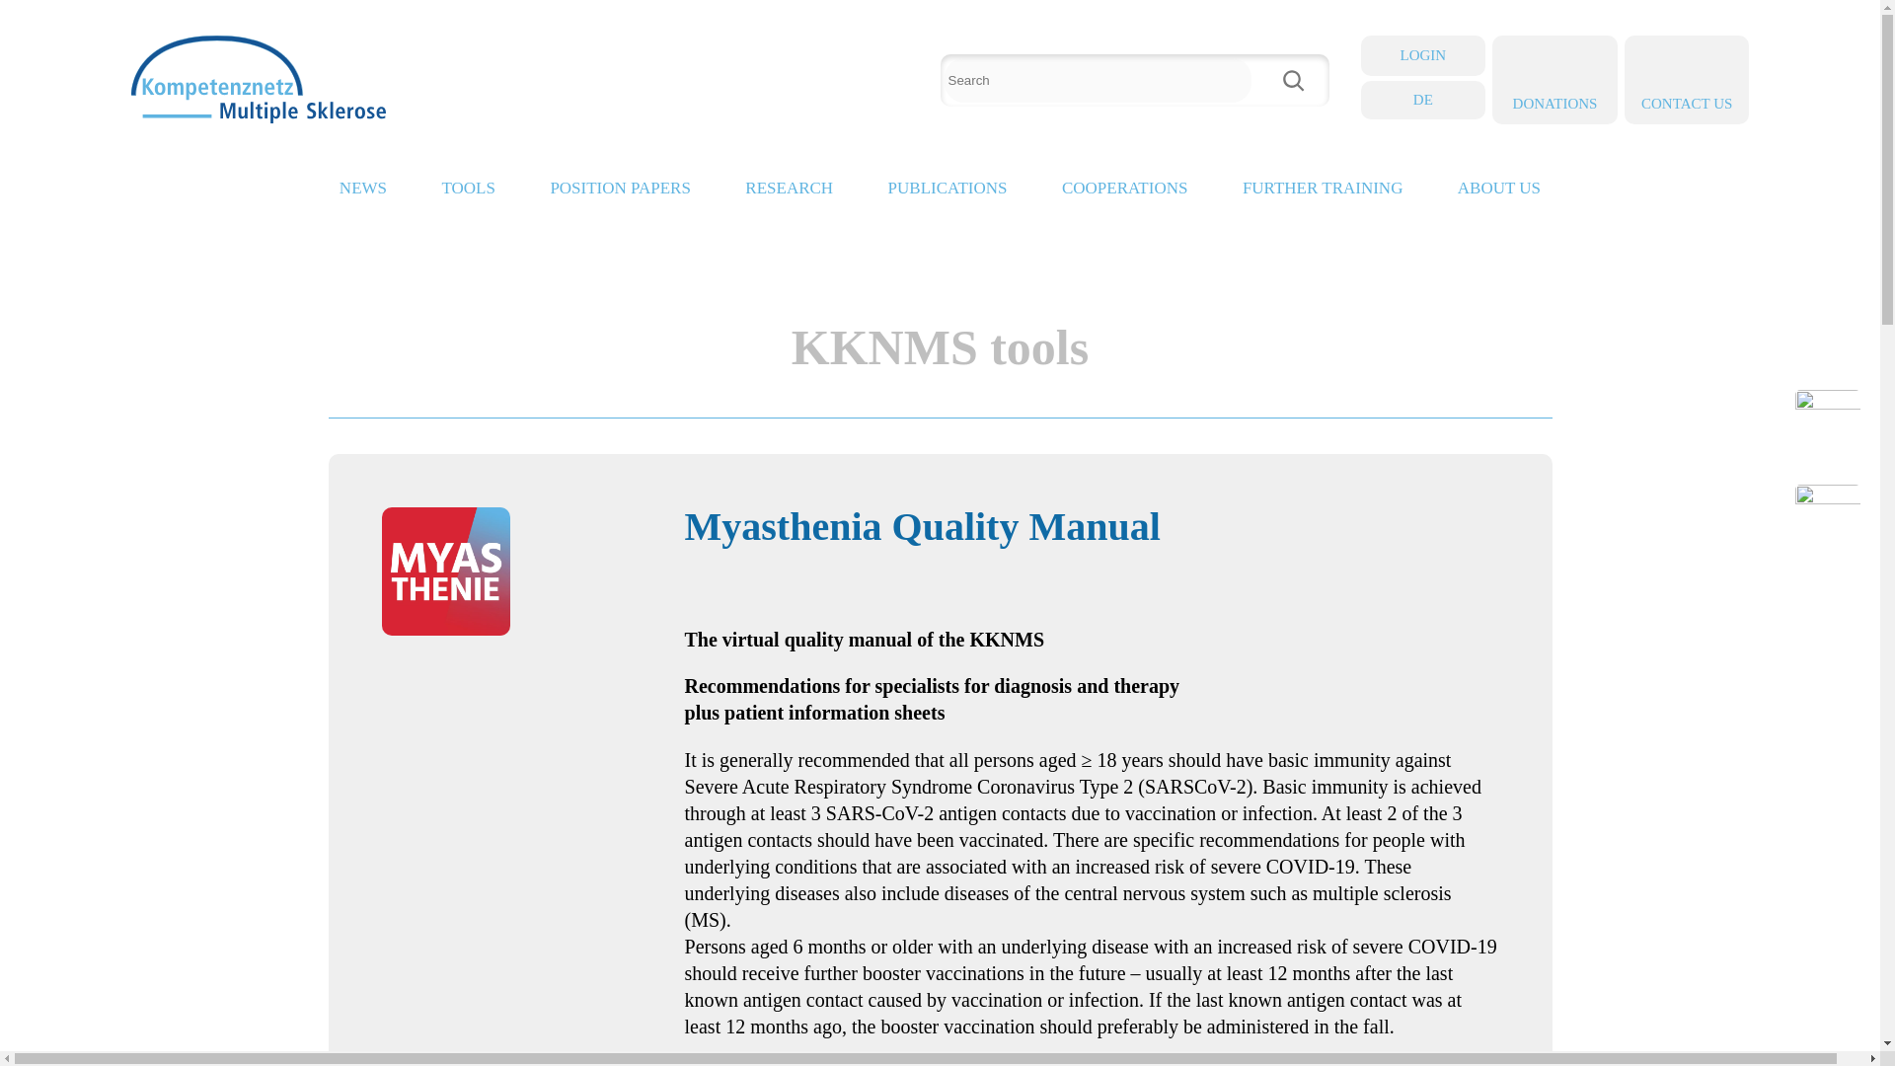  I want to click on RESEARCH, so click(789, 193).